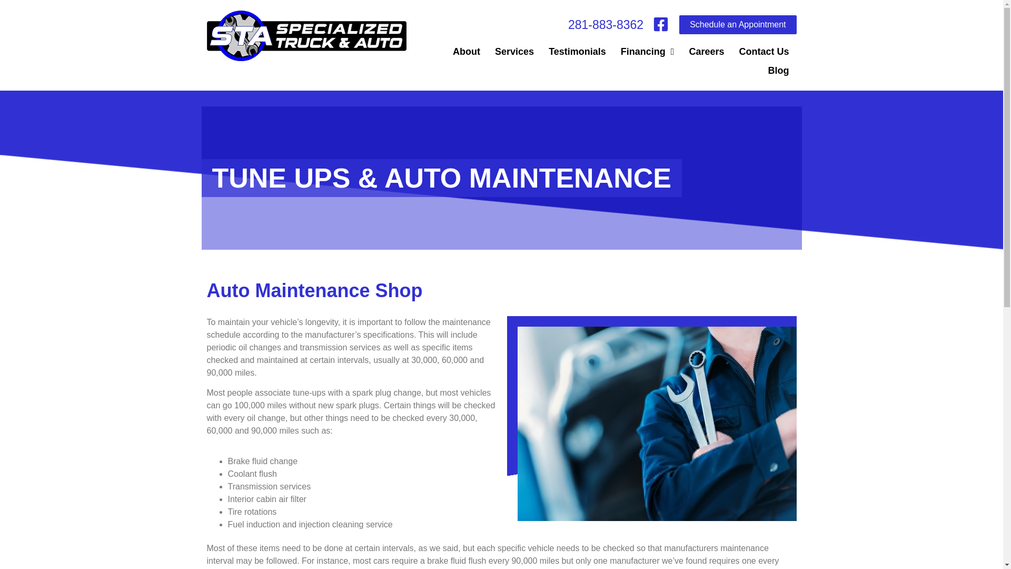 The height and width of the screenshot is (569, 1011). Describe the element at coordinates (738, 24) in the screenshot. I see `Schedule an Appointment` at that location.